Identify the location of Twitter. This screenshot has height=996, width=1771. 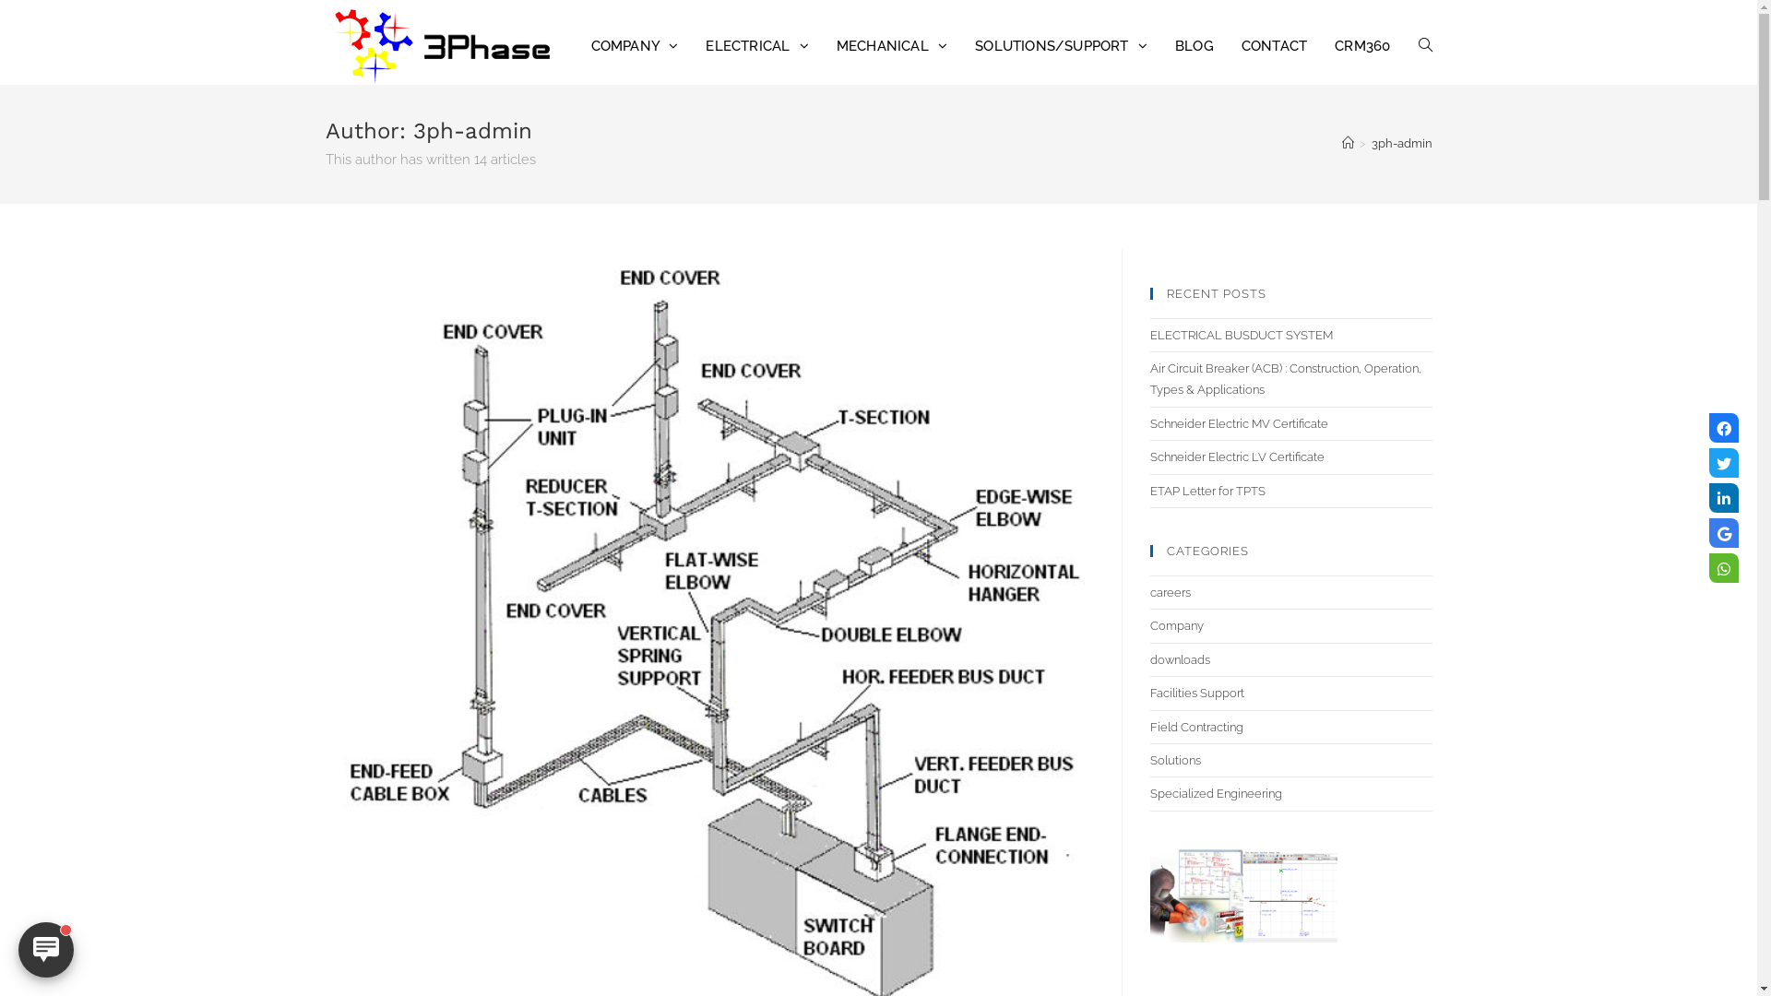
(1724, 463).